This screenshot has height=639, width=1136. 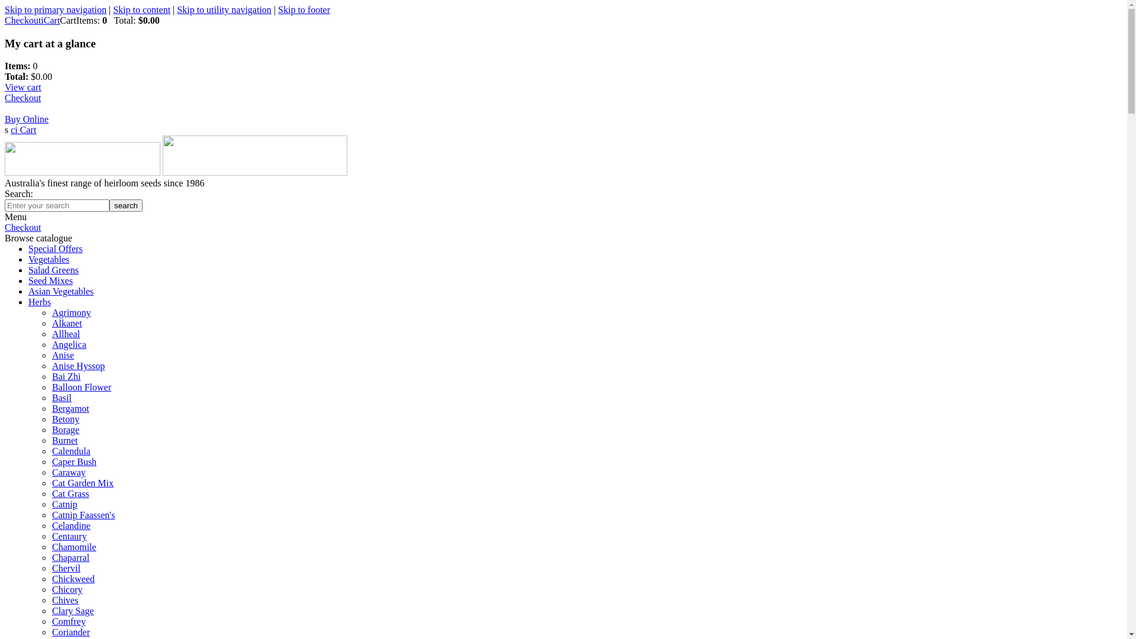 What do you see at coordinates (73, 579) in the screenshot?
I see `Chickweed` at bounding box center [73, 579].